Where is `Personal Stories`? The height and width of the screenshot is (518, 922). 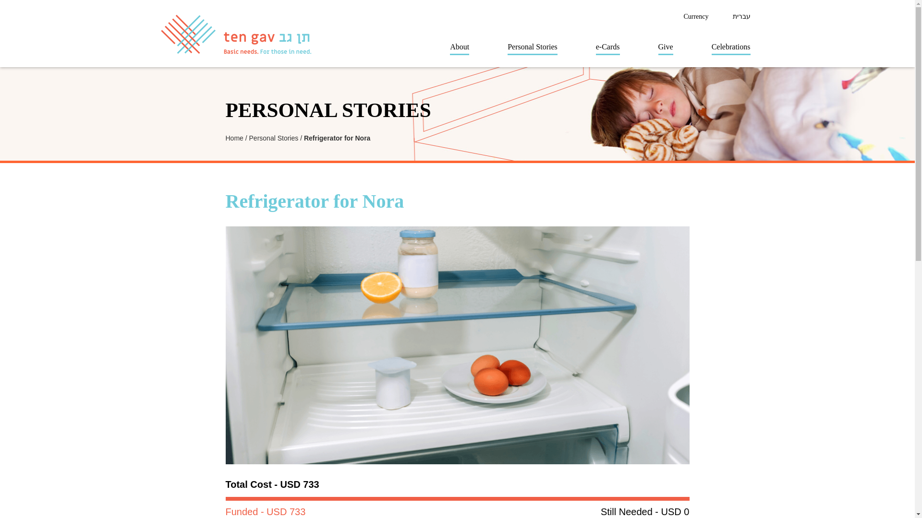 Personal Stories is located at coordinates (274, 138).